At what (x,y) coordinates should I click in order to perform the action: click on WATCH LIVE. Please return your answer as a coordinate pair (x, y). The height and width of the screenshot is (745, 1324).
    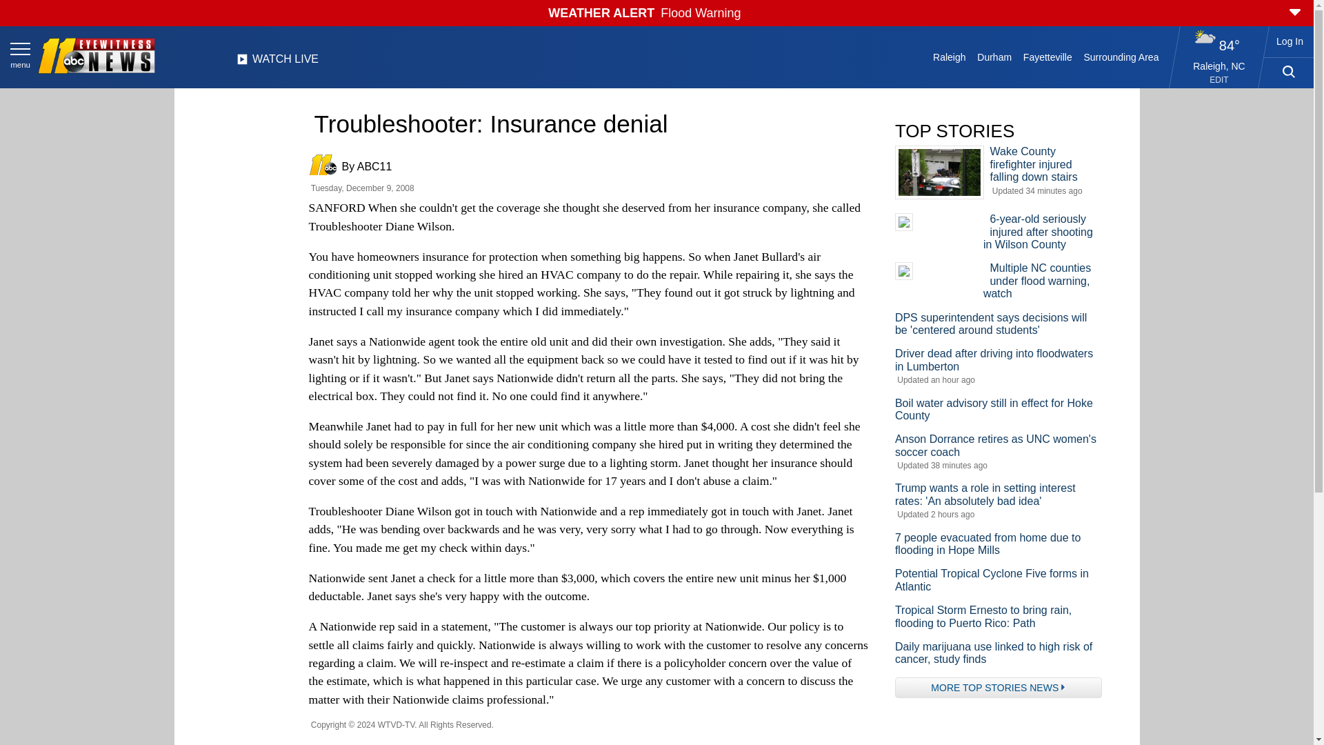
    Looking at the image, I should click on (277, 63).